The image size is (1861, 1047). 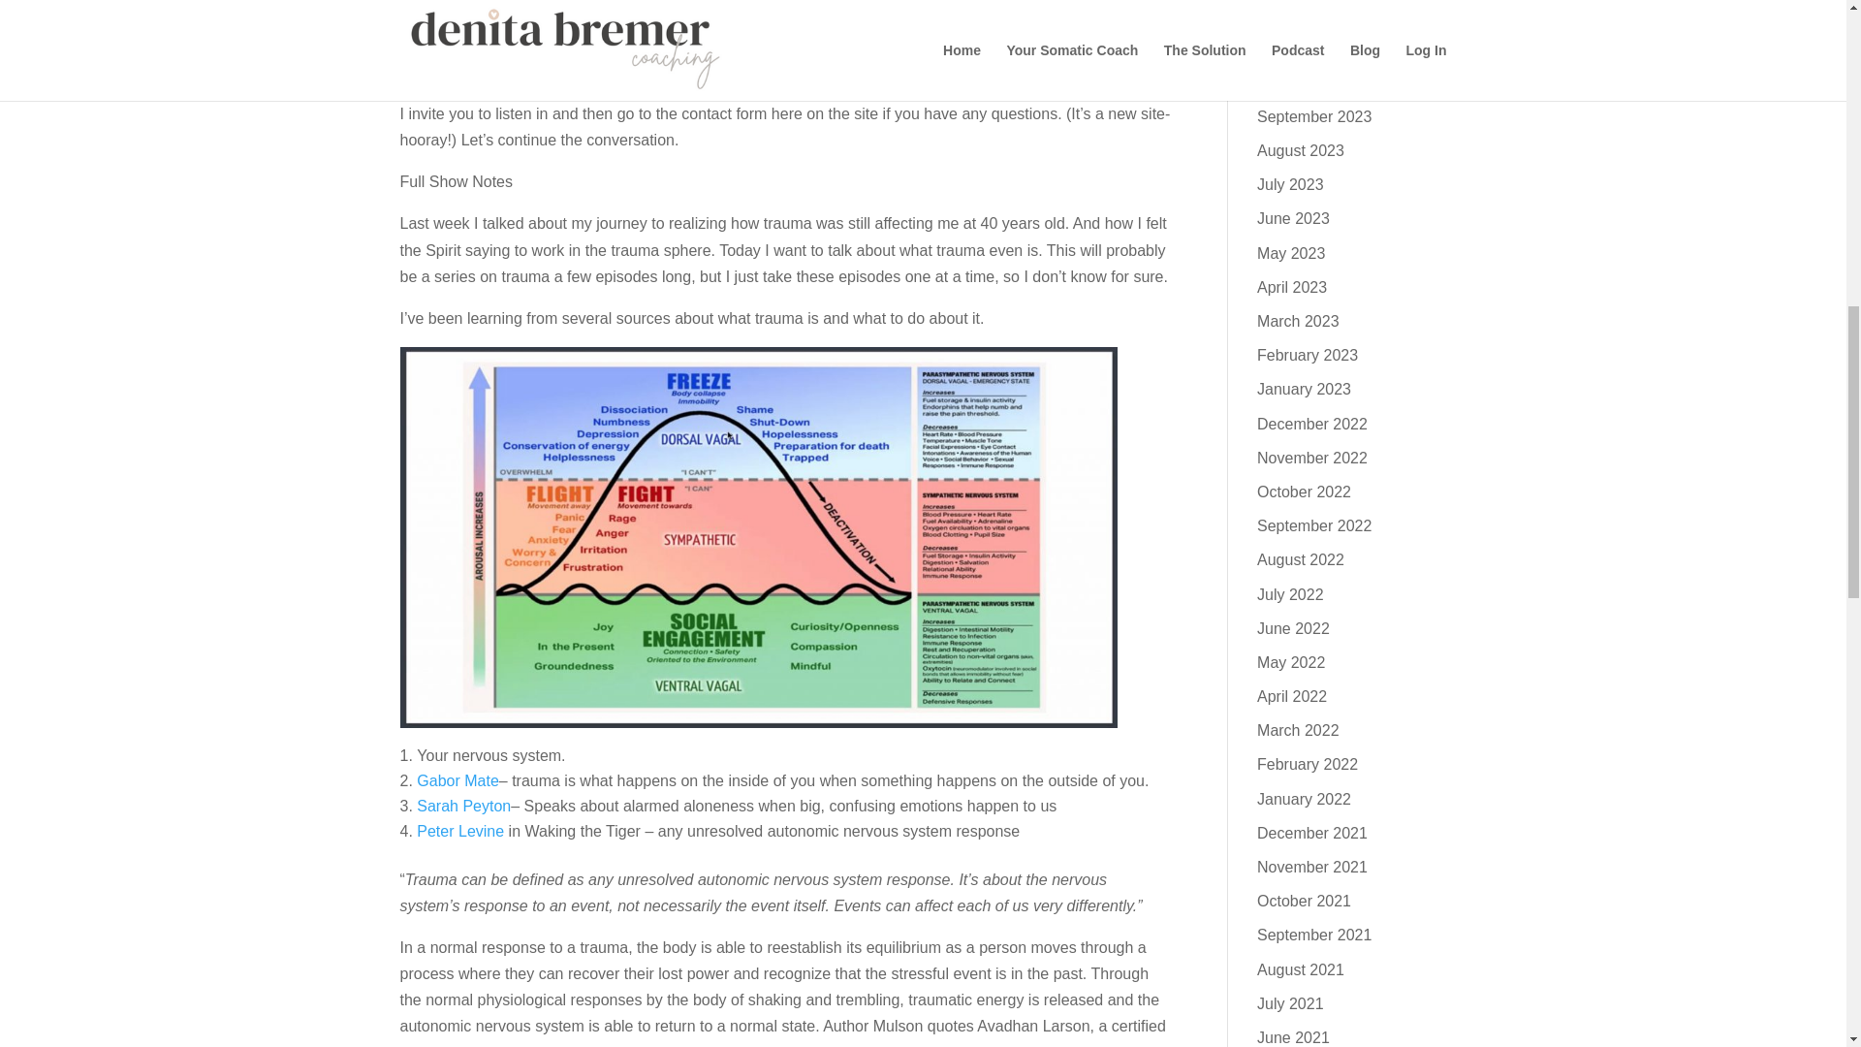 What do you see at coordinates (1312, 48) in the screenshot?
I see `November 2023` at bounding box center [1312, 48].